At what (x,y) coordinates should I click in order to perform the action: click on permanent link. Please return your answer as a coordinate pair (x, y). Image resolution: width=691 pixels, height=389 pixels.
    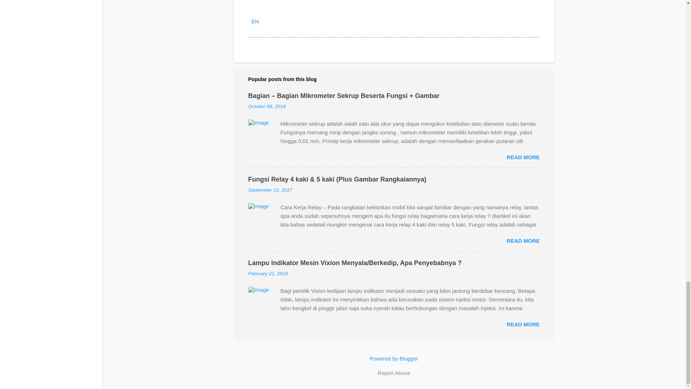
    Looking at the image, I should click on (267, 107).